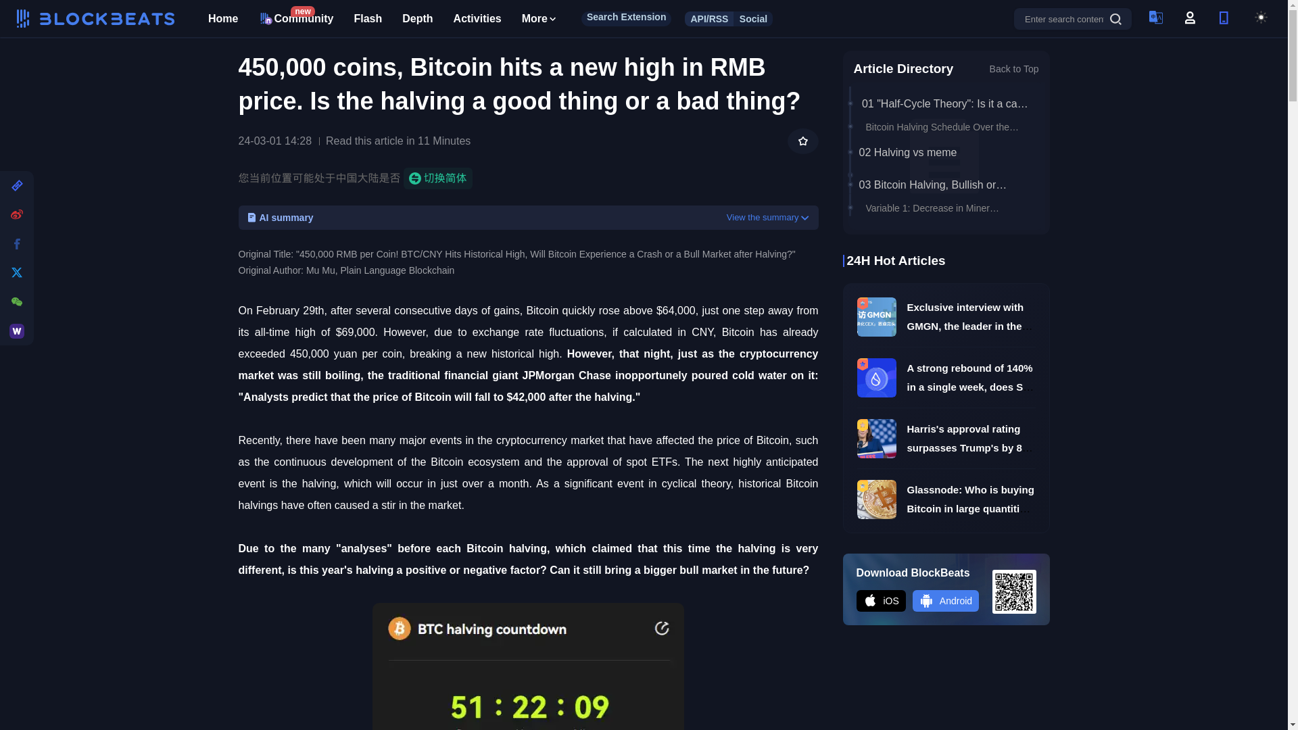 This screenshot has height=730, width=1298. I want to click on Depth, so click(417, 19).